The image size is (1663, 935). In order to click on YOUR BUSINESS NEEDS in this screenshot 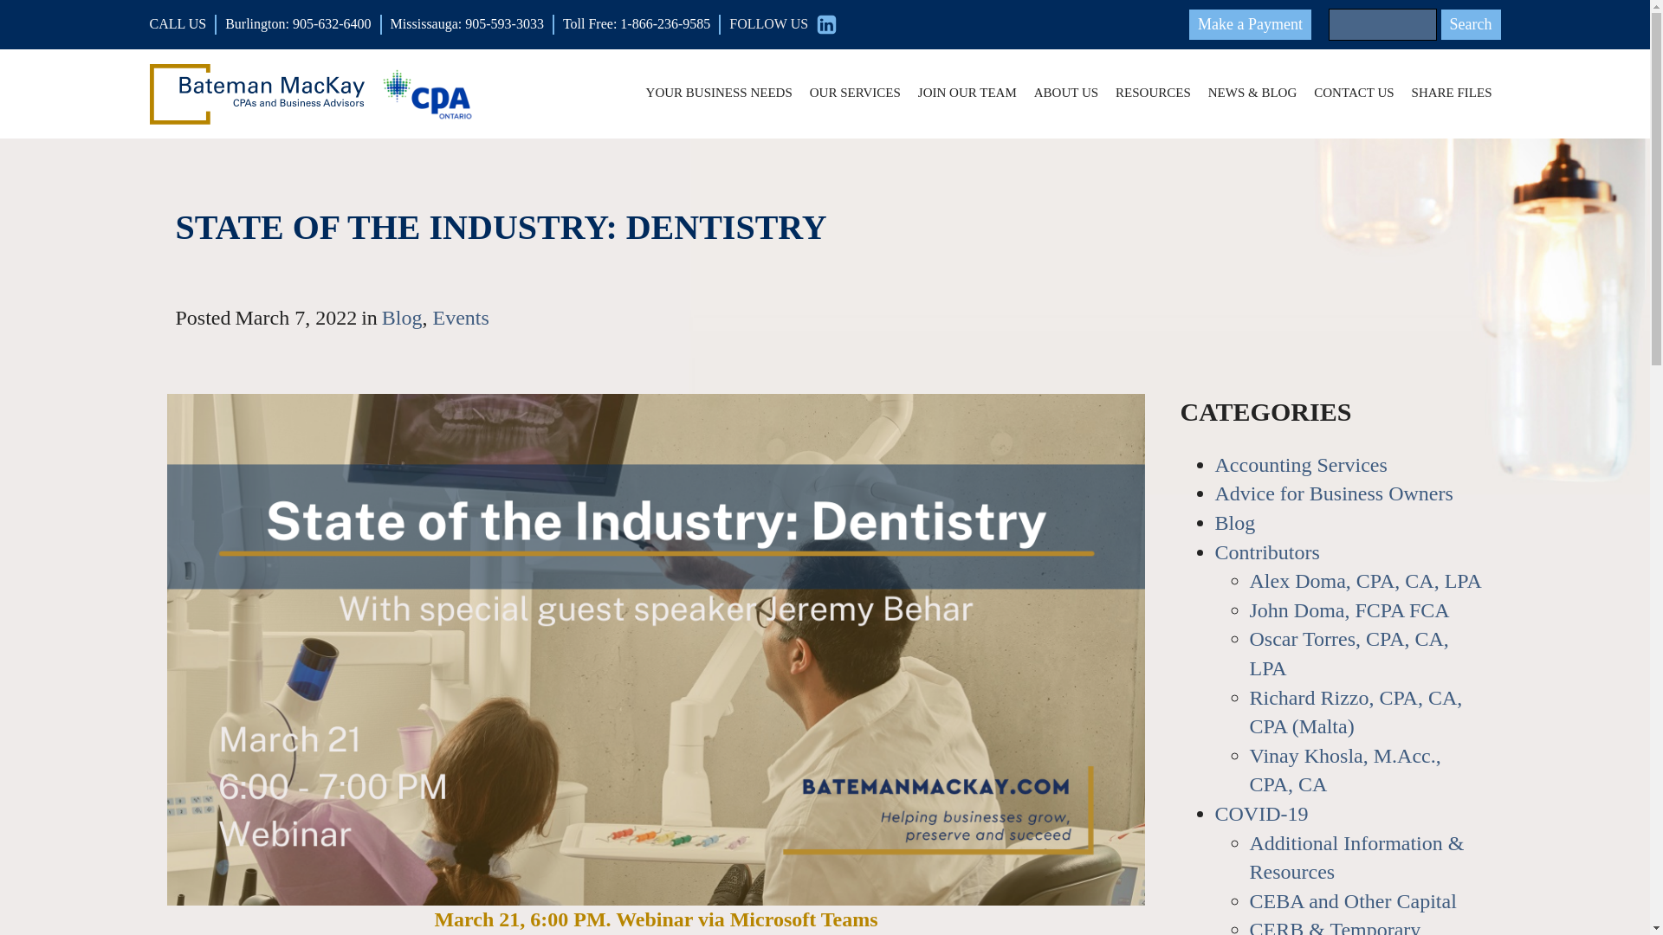, I will do `click(719, 93)`.